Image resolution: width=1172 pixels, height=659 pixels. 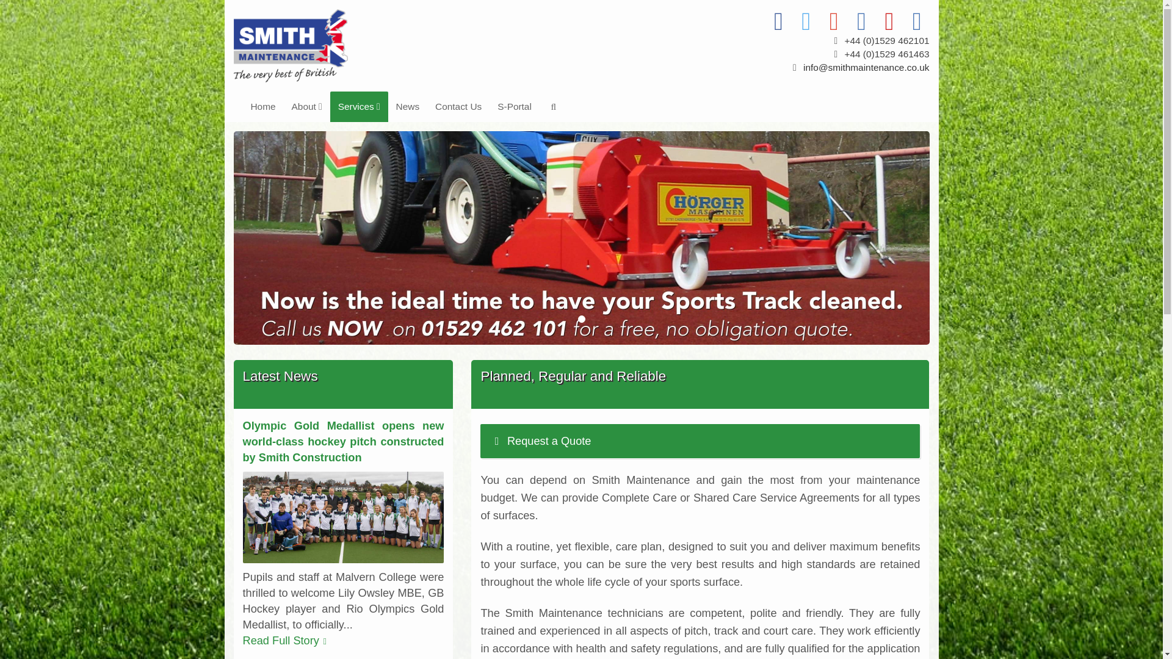 I want to click on Services, so click(x=359, y=106).